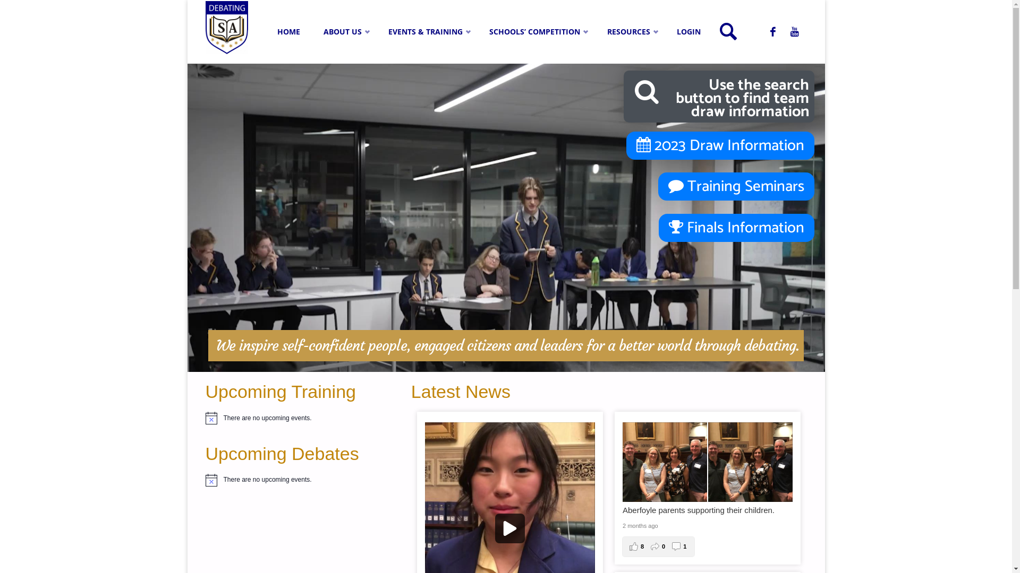 This screenshot has height=573, width=1020. What do you see at coordinates (630, 32) in the screenshot?
I see `RESOURCES` at bounding box center [630, 32].